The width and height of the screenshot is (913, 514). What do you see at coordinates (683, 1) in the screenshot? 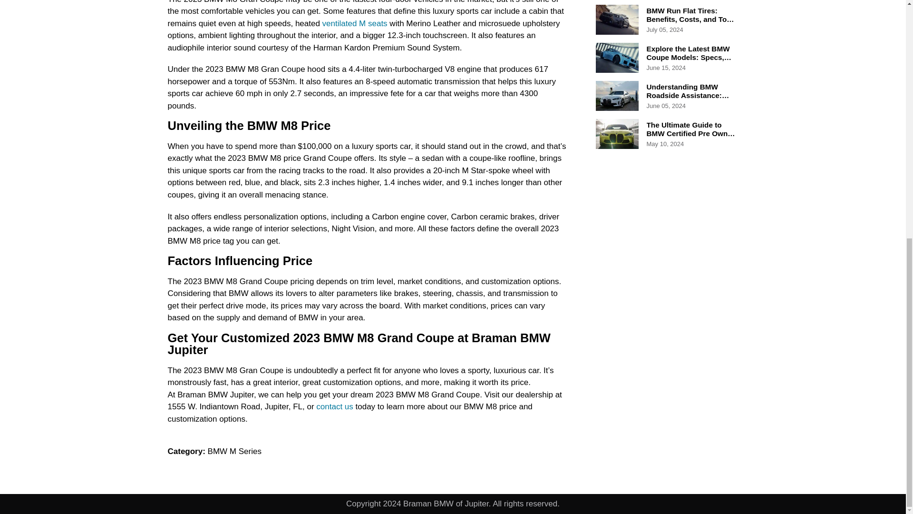
I see `BMW X5 vs X7: Comparing Luxury, Performance, and Features` at bounding box center [683, 1].